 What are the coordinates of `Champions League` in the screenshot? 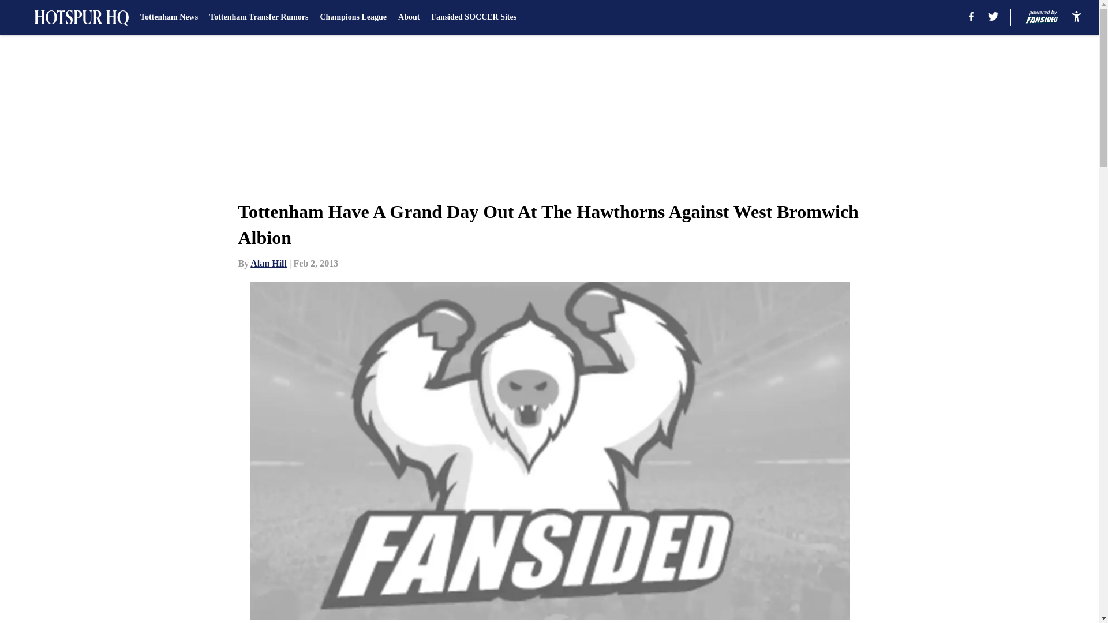 It's located at (353, 17).